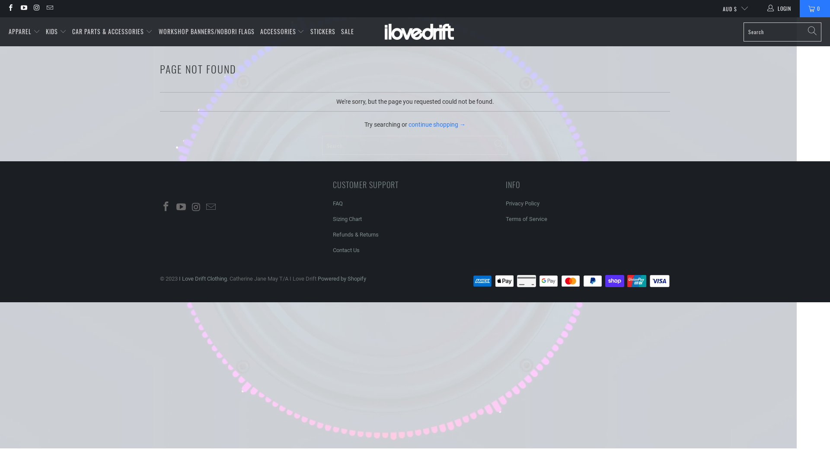 The width and height of the screenshot is (830, 467). I want to click on Terms of Service, so click(527, 219).